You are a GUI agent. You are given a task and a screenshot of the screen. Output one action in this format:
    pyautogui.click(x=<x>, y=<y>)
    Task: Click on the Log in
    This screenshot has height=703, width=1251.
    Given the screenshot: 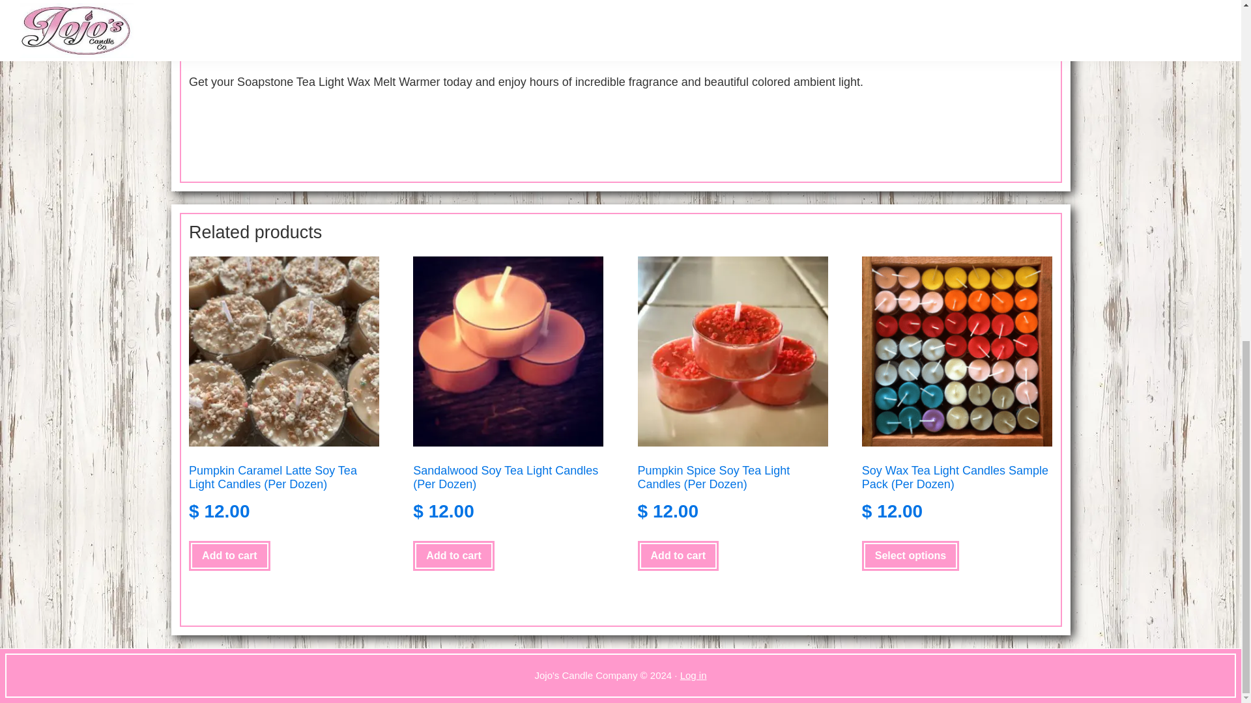 What is the action you would take?
    pyautogui.click(x=693, y=676)
    